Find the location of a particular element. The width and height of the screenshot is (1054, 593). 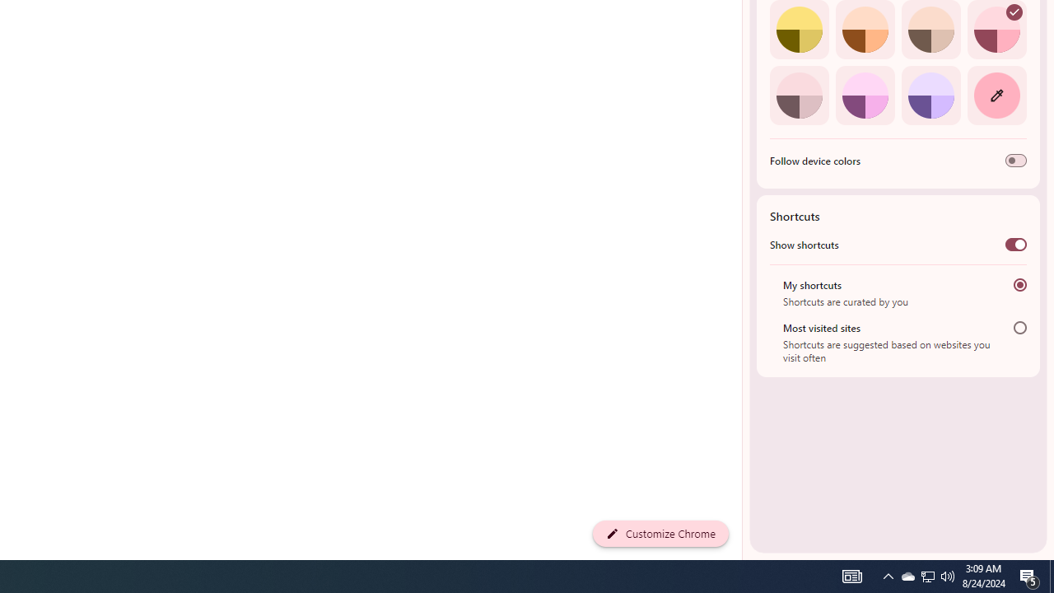

Side Panel Resize Handle is located at coordinates (745, 33).